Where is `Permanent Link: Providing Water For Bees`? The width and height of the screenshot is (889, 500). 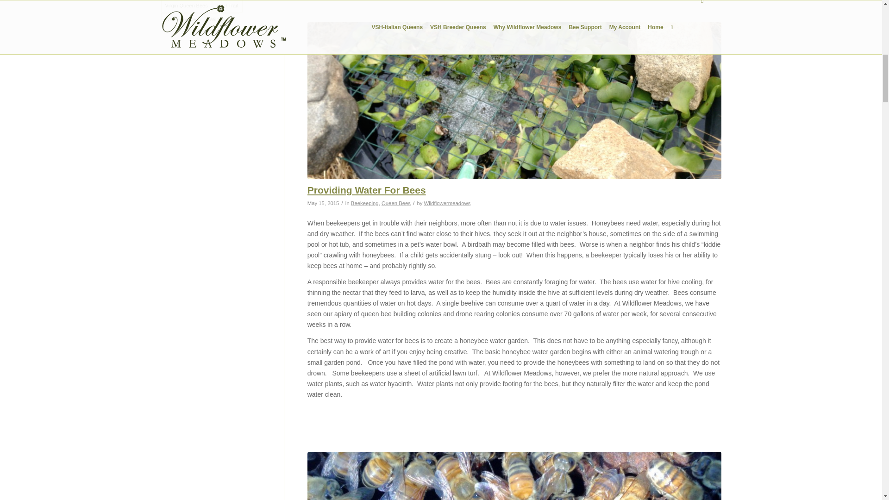 Permanent Link: Providing Water For Bees is located at coordinates (367, 190).